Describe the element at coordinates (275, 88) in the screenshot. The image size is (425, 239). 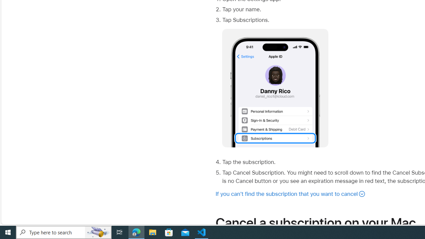
I see `No alt supplied for Image` at that location.